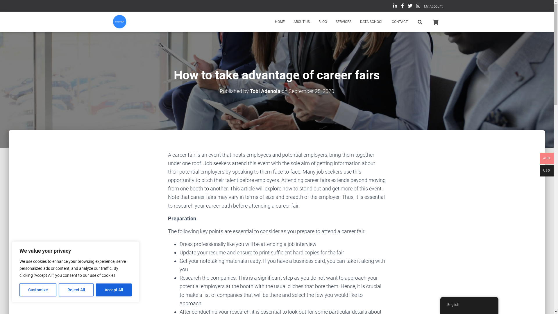 This screenshot has width=558, height=314. Describe the element at coordinates (410, 7) in the screenshot. I see `Twitter` at that location.